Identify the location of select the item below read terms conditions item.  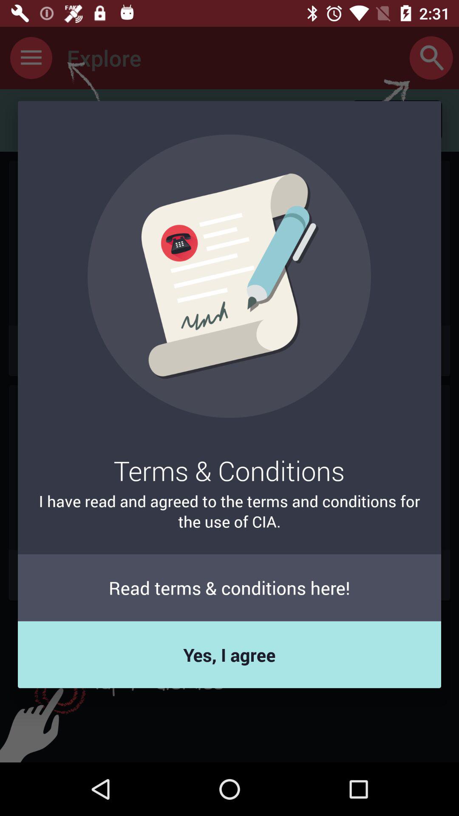
(229, 654).